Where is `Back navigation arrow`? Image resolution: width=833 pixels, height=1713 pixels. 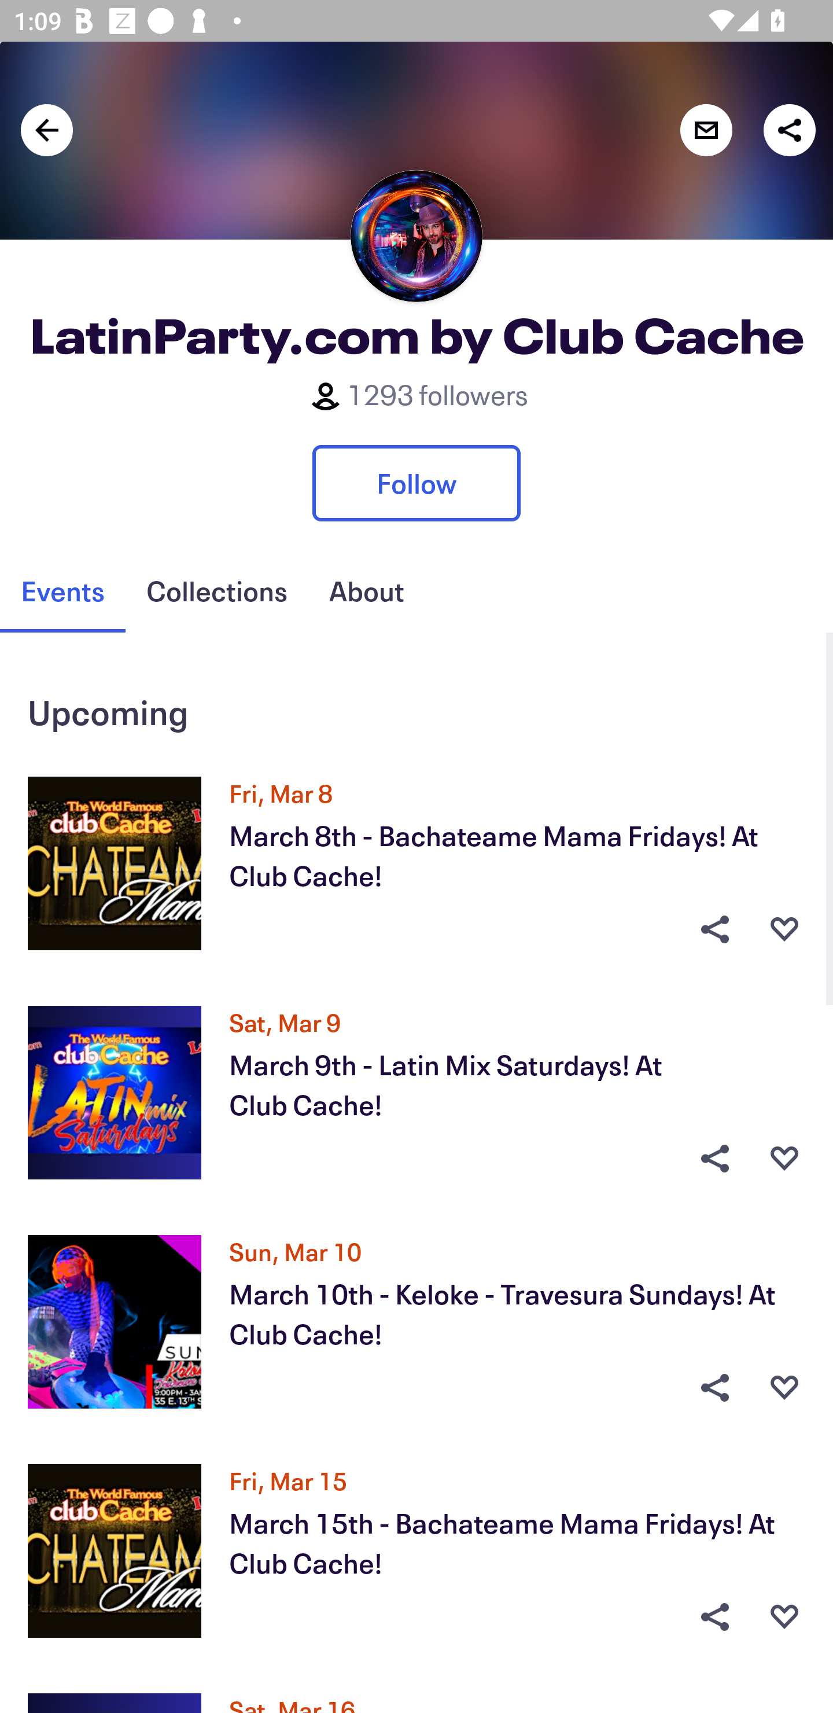 Back navigation arrow is located at coordinates (47, 130).